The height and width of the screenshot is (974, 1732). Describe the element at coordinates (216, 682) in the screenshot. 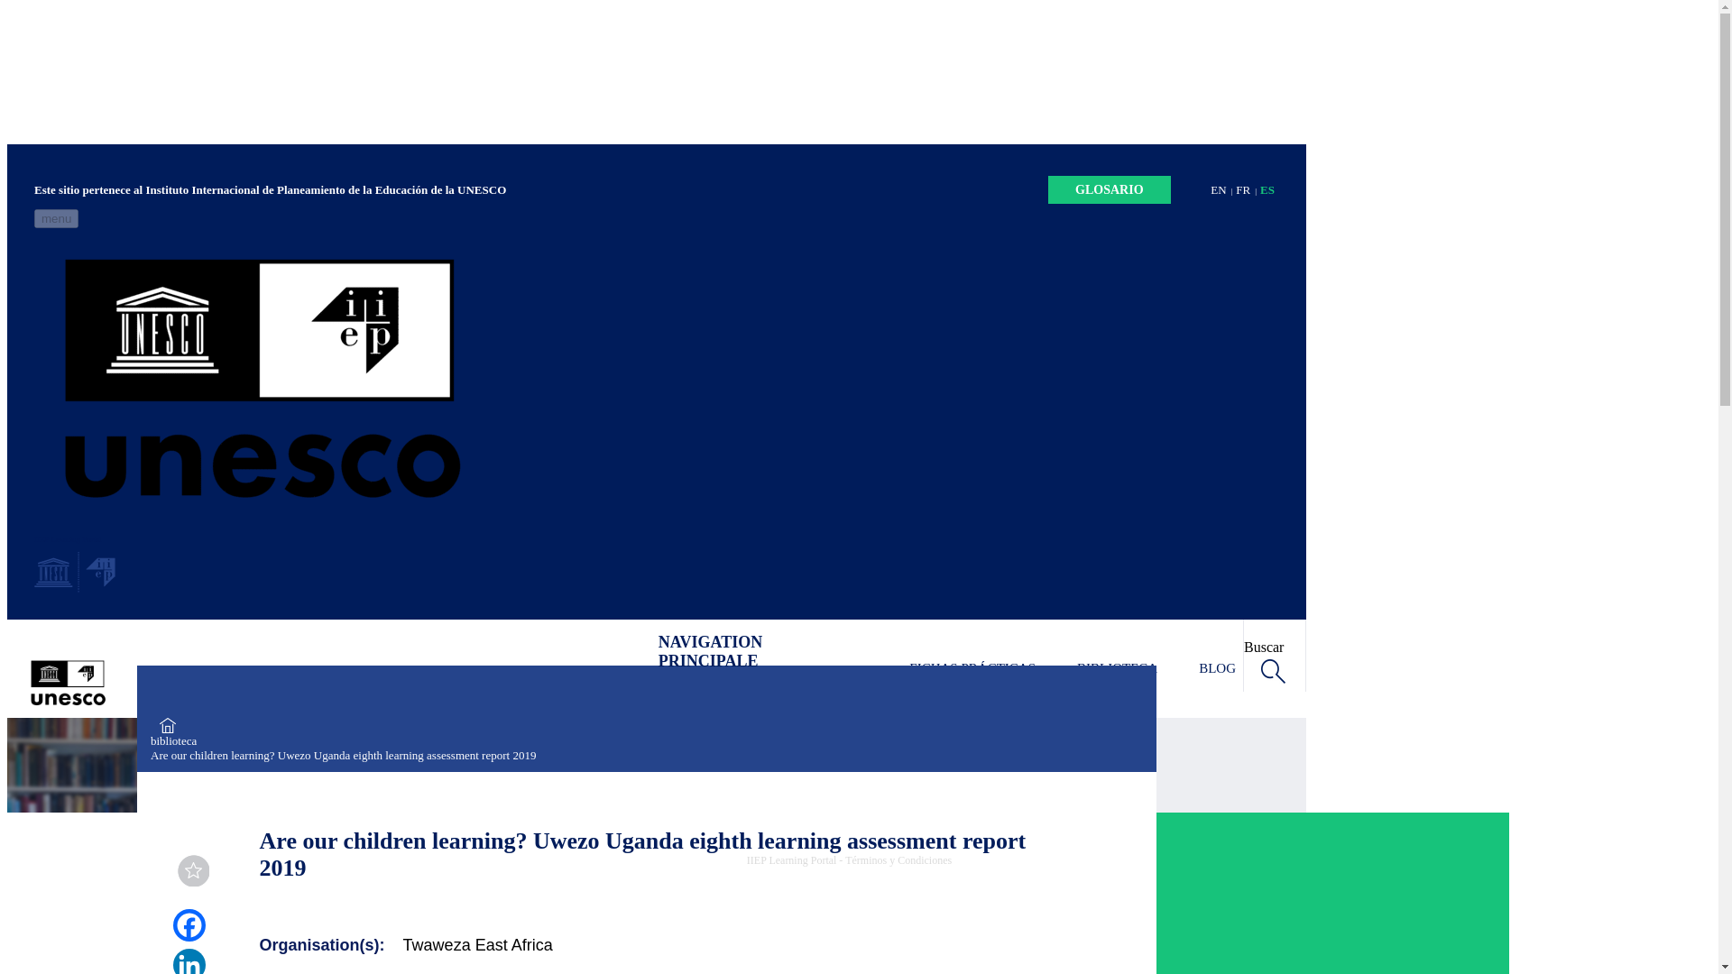

I see `Inicio` at that location.